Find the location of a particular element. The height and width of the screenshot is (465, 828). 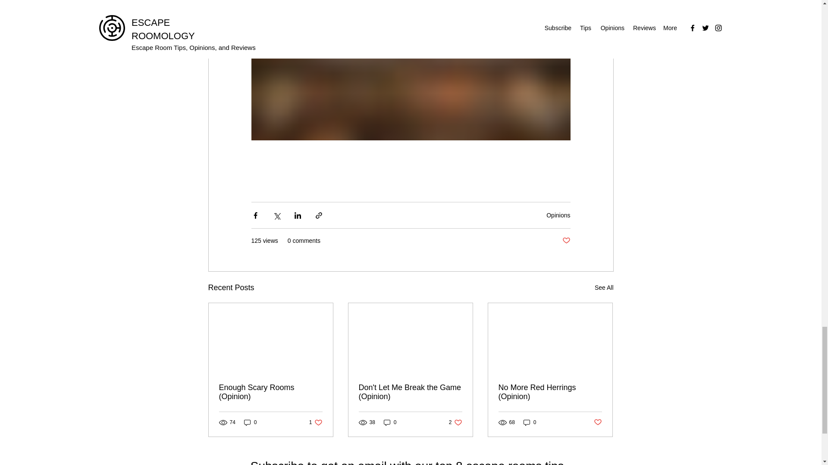

See All is located at coordinates (604, 288).